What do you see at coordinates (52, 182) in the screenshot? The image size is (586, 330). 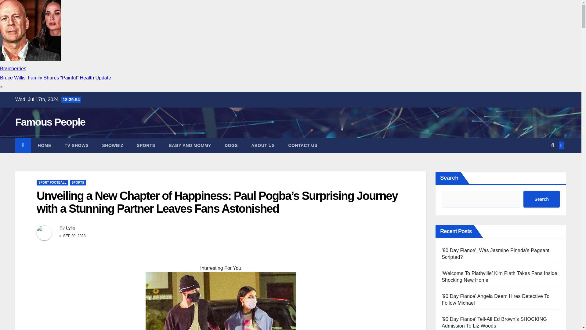 I see `SPORT FOOTBALL` at bounding box center [52, 182].